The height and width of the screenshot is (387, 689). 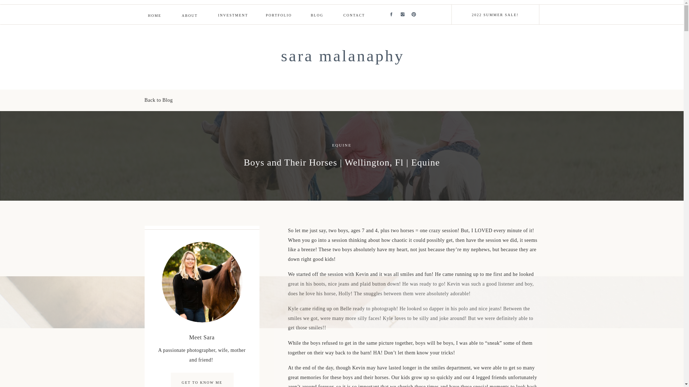 I want to click on sara malanaphy, so click(x=342, y=57).